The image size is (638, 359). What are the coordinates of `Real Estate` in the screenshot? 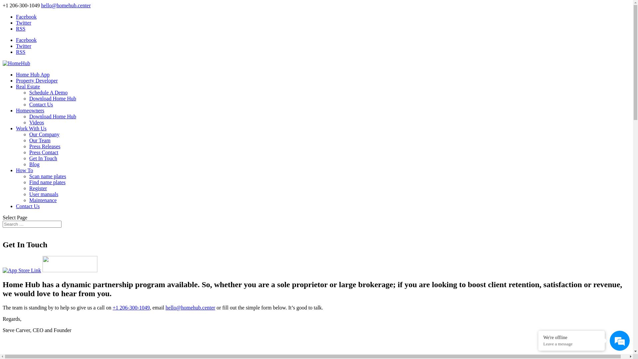 It's located at (28, 86).